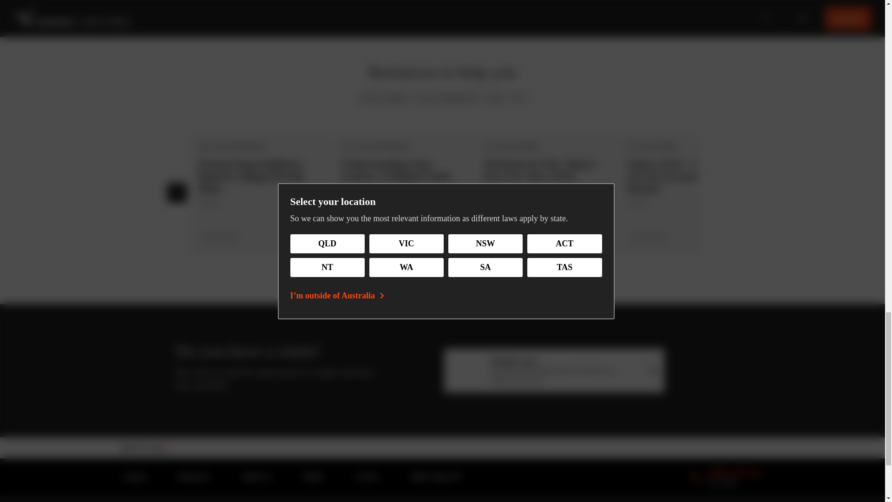  Describe the element at coordinates (256, 477) in the screenshot. I see `About Us` at that location.